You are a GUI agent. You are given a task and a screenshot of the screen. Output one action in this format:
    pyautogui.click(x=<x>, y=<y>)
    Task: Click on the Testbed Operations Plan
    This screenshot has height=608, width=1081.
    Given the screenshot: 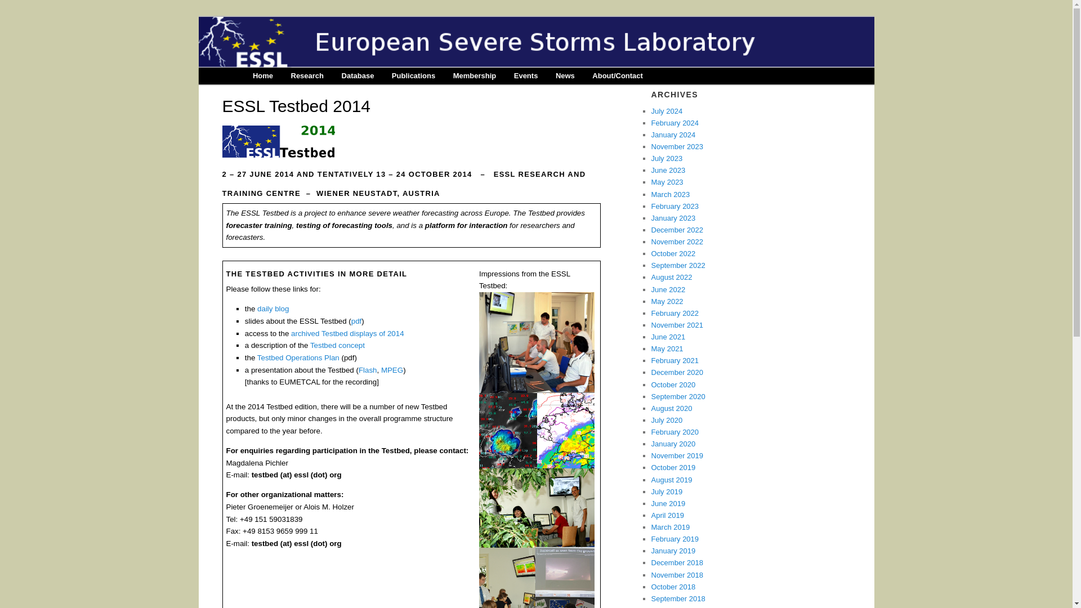 What is the action you would take?
    pyautogui.click(x=298, y=357)
    